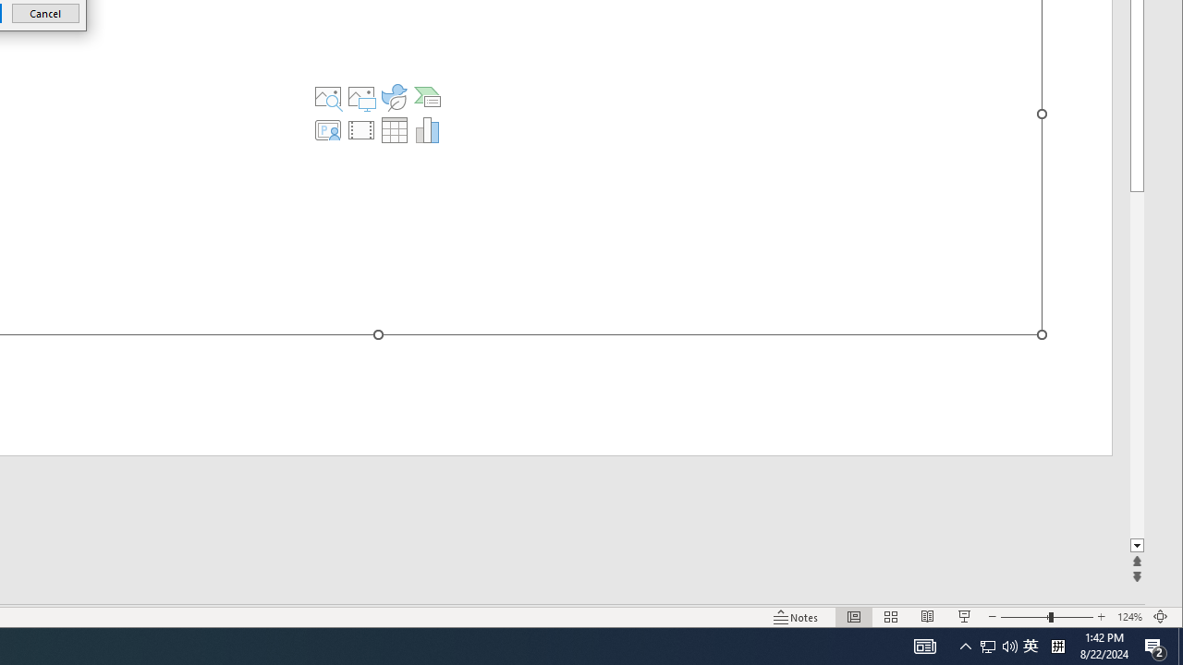  What do you see at coordinates (361, 96) in the screenshot?
I see `Pictures` at bounding box center [361, 96].